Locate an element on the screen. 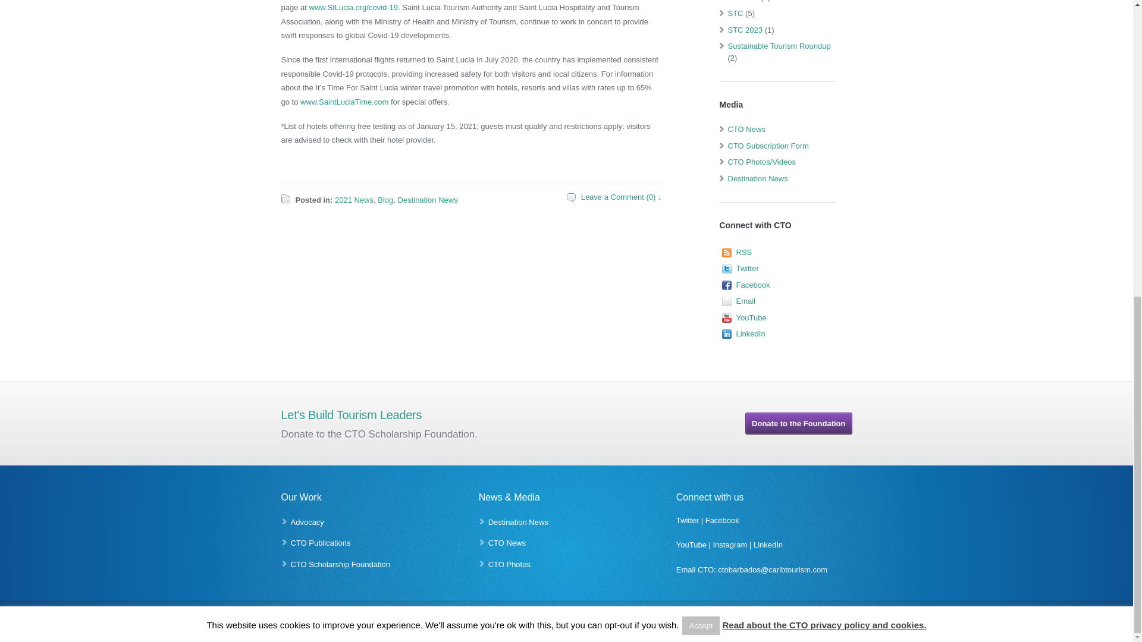 The width and height of the screenshot is (1142, 642). CTO Publications is located at coordinates (320, 543).